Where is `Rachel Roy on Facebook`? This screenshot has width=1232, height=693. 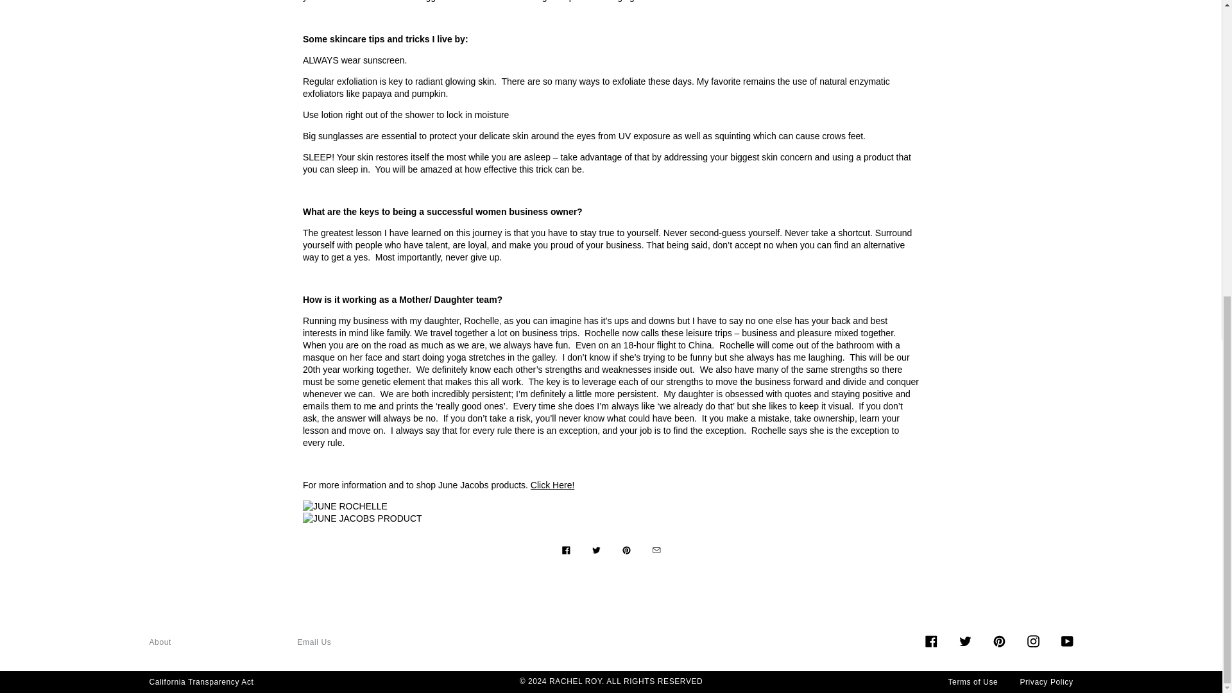
Rachel Roy on Facebook is located at coordinates (931, 640).